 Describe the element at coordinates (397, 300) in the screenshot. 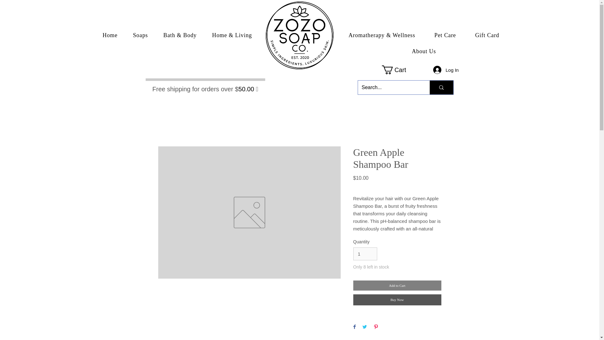

I see `Buy Now` at that location.